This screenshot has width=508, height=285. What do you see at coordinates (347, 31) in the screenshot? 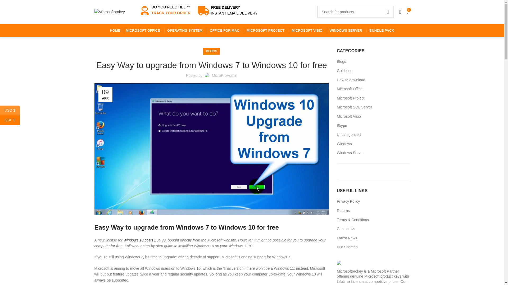
I see `WINDOWS SERVER` at bounding box center [347, 31].